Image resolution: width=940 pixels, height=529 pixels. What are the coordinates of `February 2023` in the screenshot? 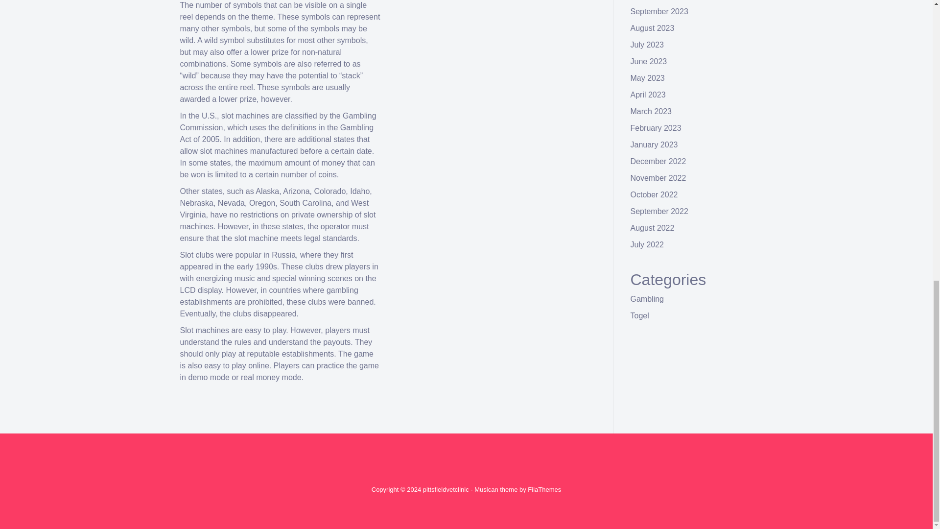 It's located at (656, 128).